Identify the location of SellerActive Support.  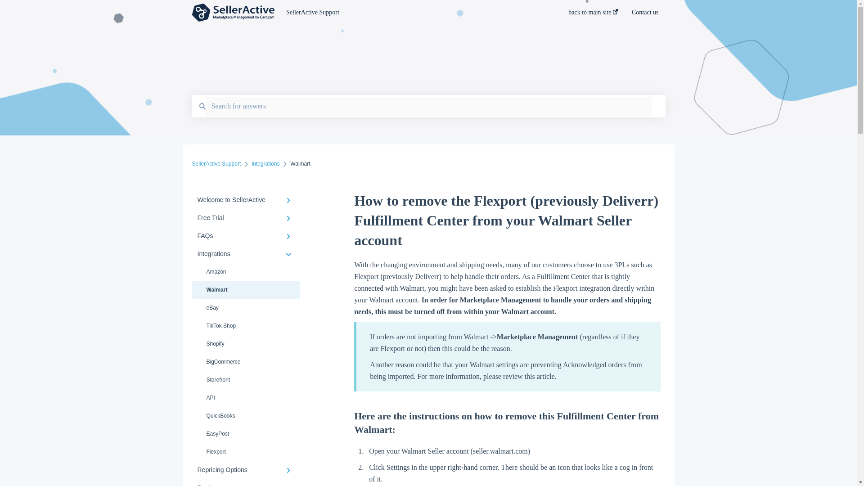
(414, 13).